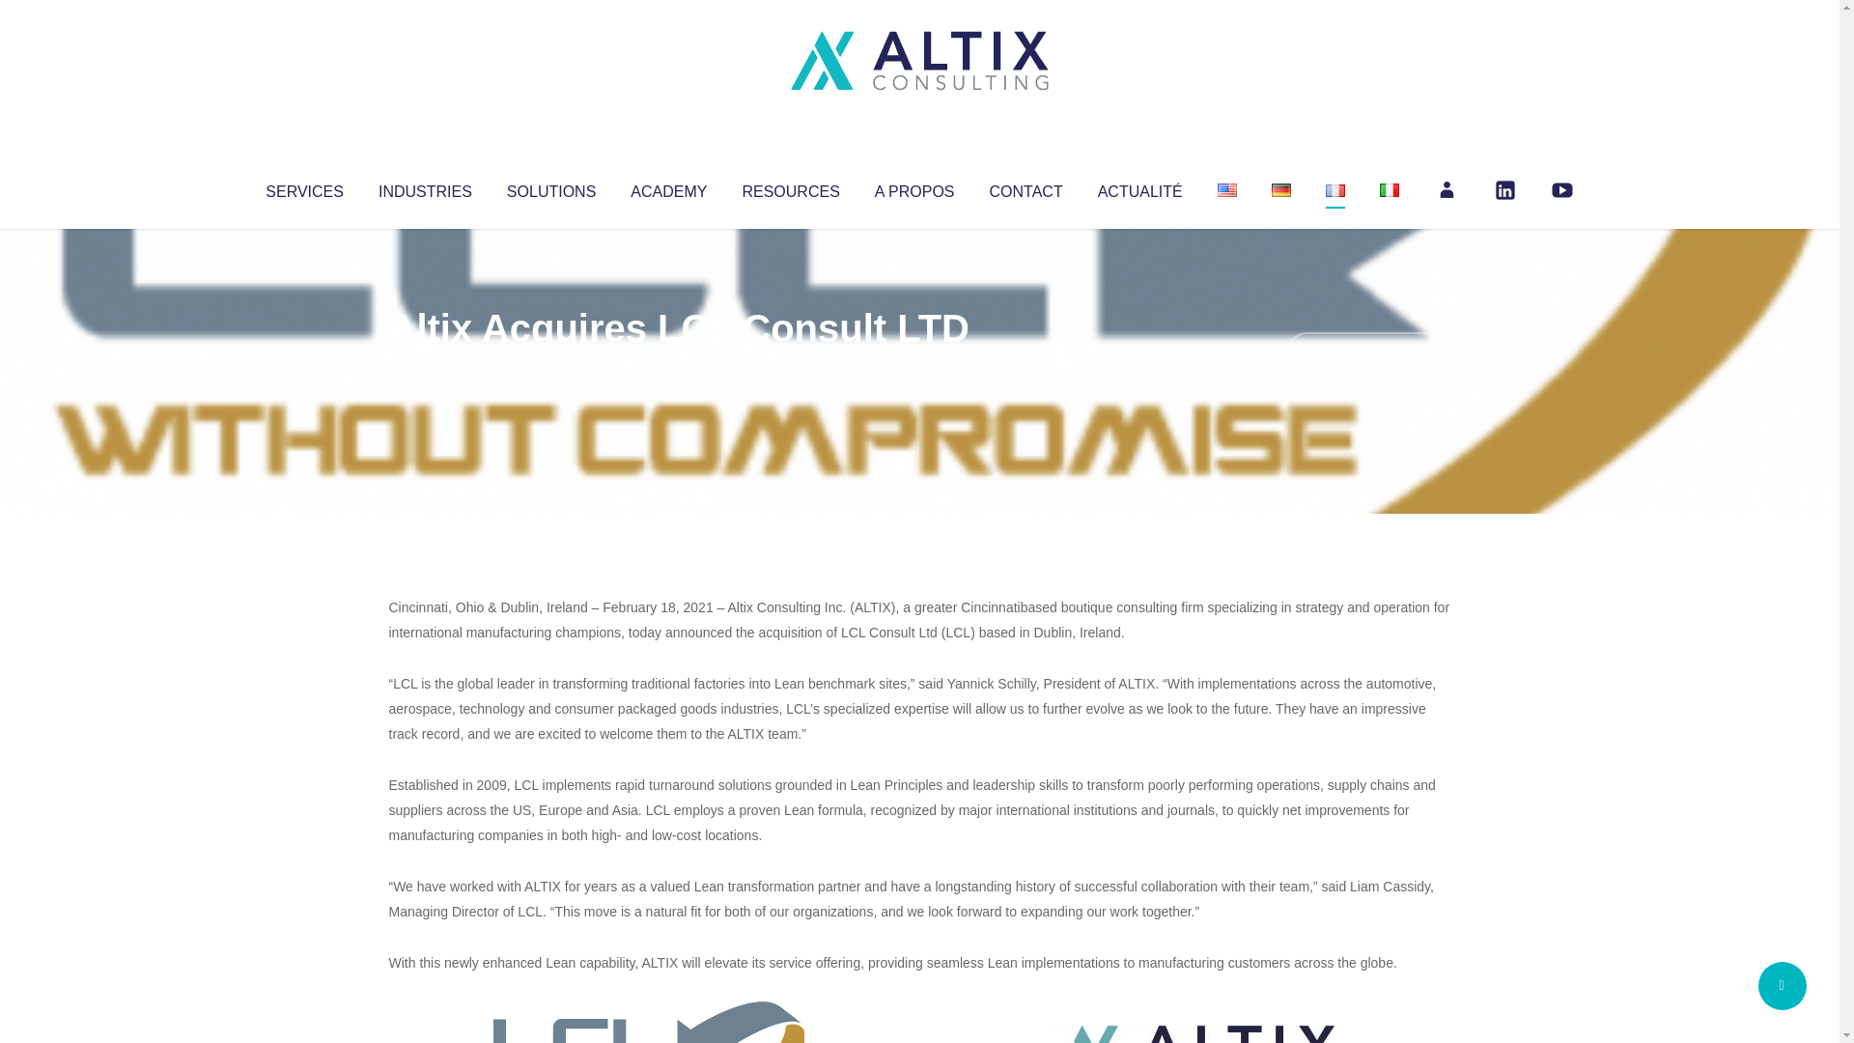 The width and height of the screenshot is (1854, 1043). Describe the element at coordinates (1367, 353) in the screenshot. I see `No Comments` at that location.